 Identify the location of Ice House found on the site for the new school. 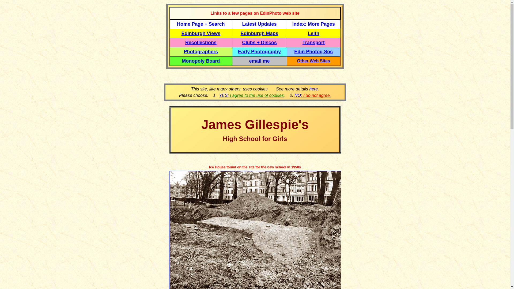
(248, 166).